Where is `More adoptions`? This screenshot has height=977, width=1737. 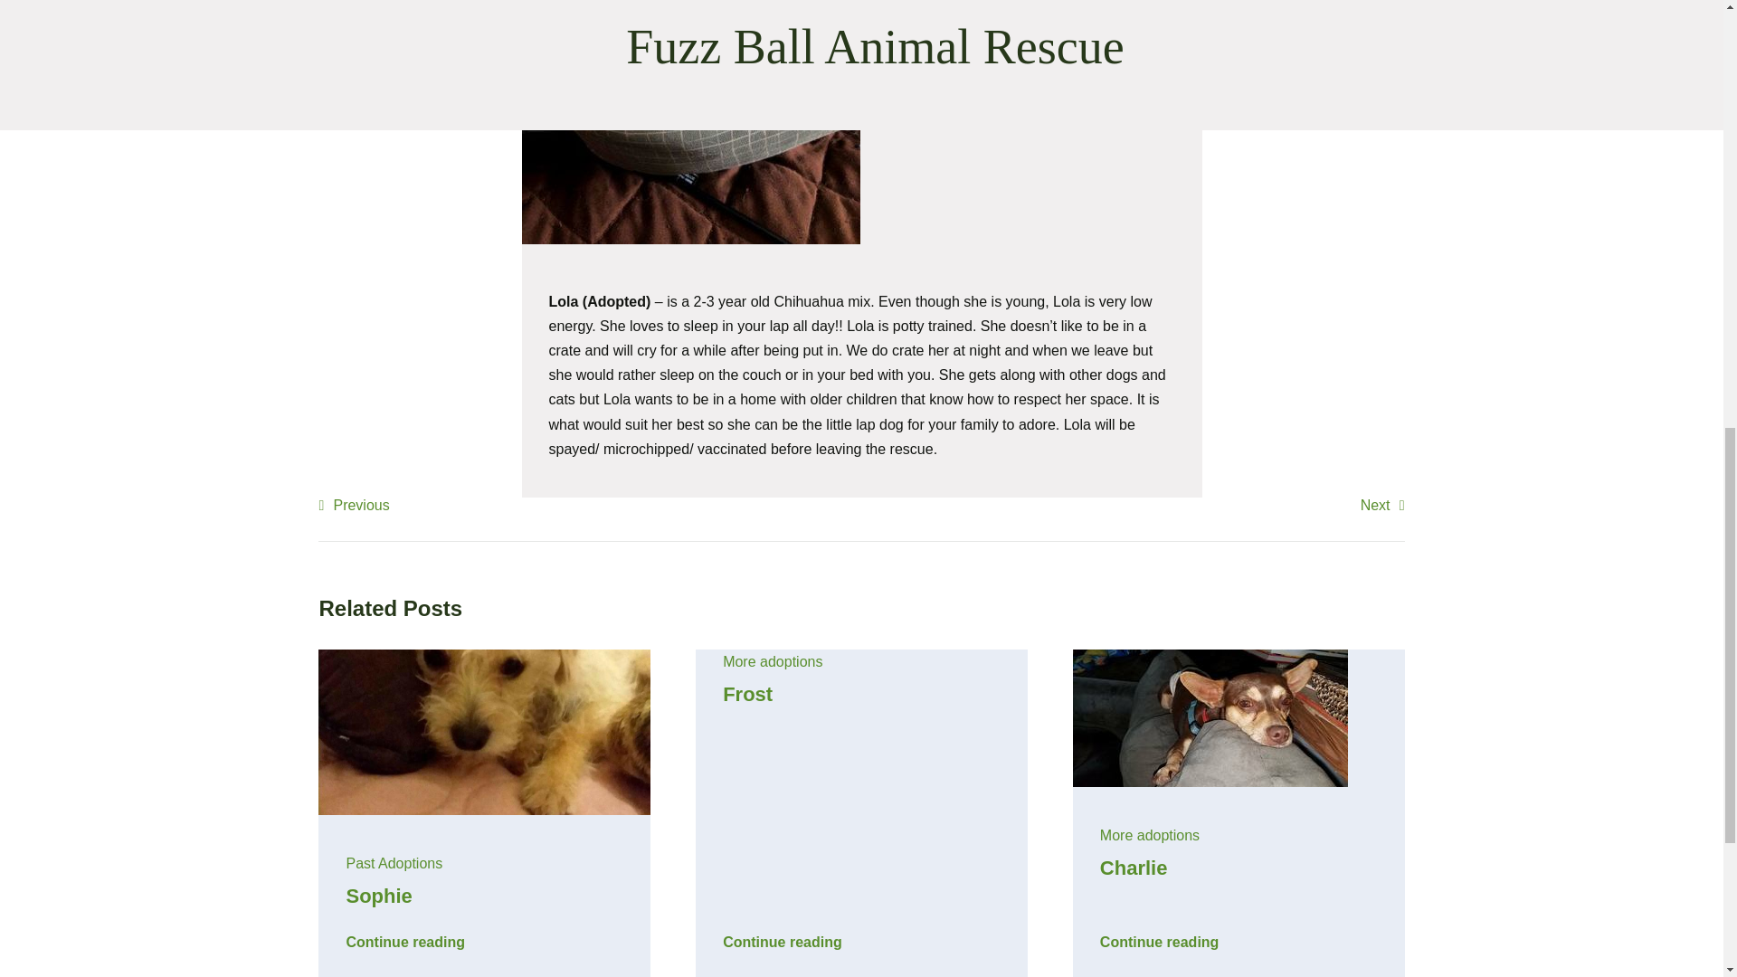
More adoptions is located at coordinates (1149, 835).